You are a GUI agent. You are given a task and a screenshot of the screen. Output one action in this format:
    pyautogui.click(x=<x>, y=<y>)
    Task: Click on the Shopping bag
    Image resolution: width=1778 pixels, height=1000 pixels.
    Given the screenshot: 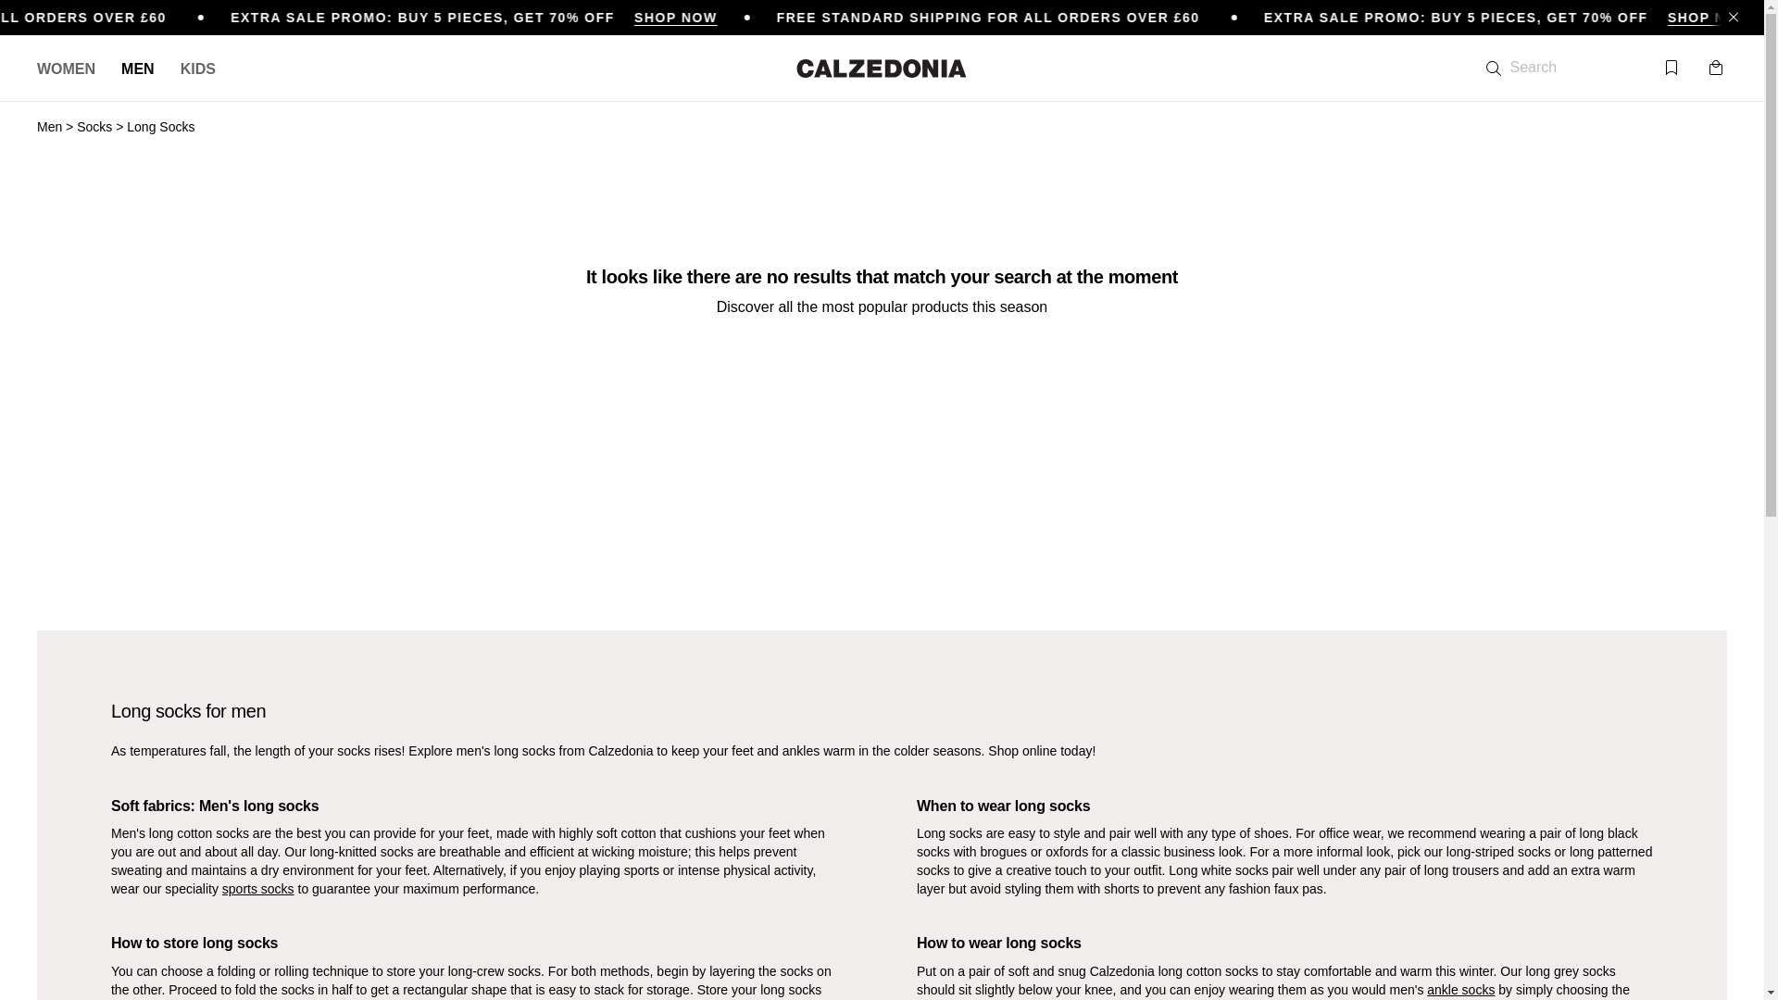 What is the action you would take?
    pyautogui.click(x=1715, y=67)
    